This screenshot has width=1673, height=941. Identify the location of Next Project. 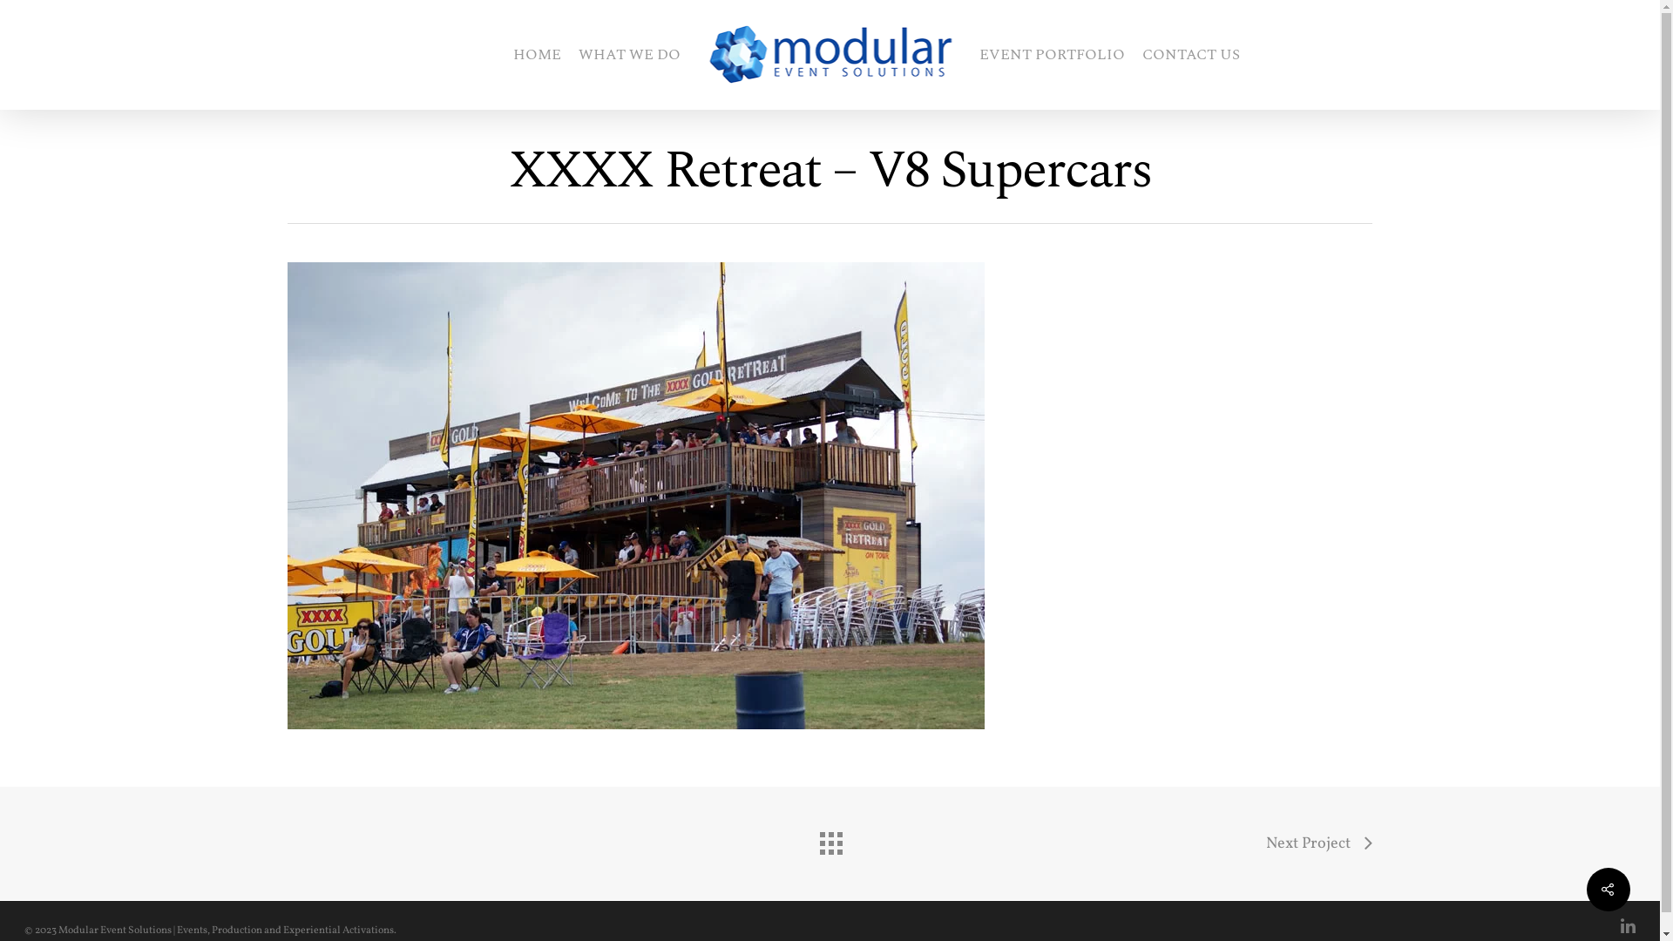
(1319, 844).